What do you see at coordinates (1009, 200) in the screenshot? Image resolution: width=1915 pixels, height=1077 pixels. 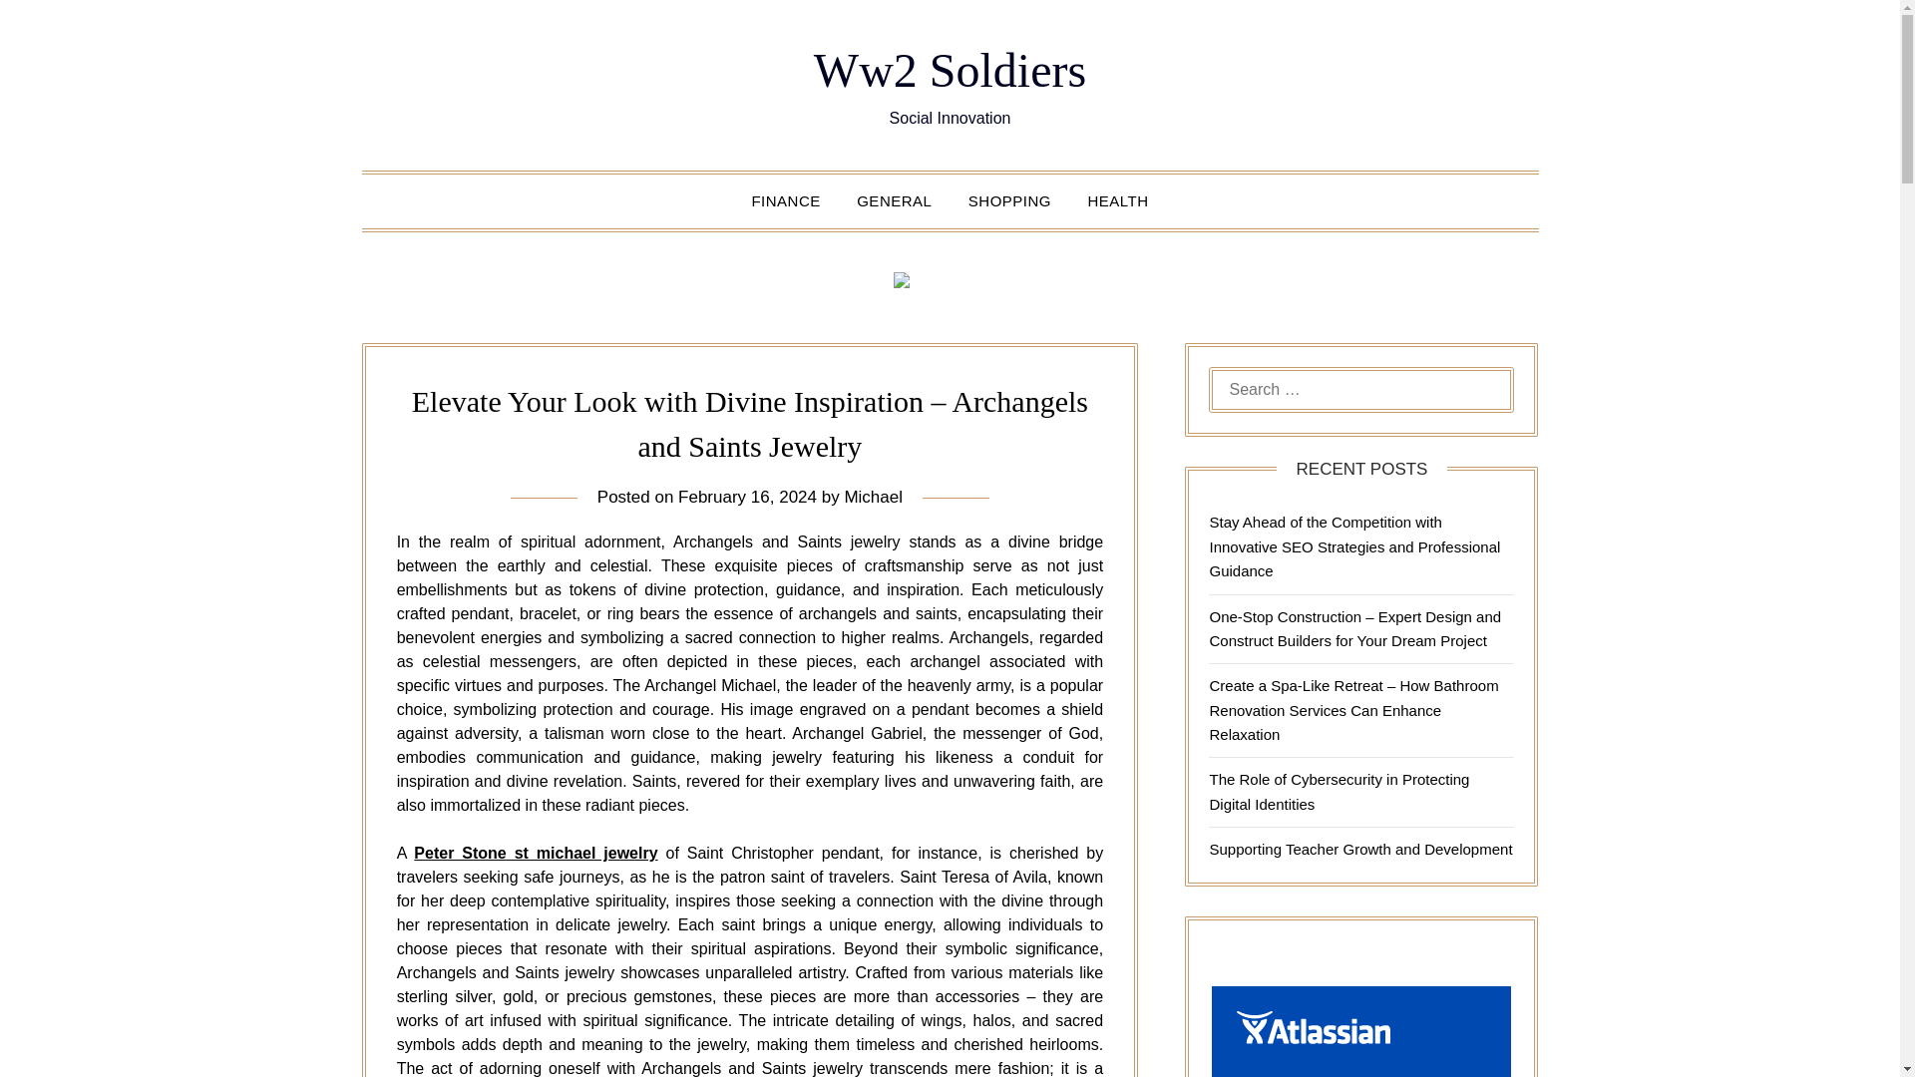 I see `SHOPPING` at bounding box center [1009, 200].